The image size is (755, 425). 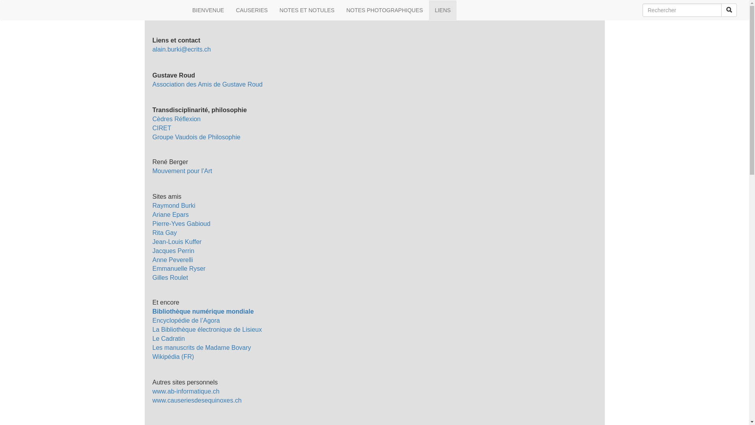 I want to click on NOTES PHOTOGRAPHIQUES, so click(x=385, y=10).